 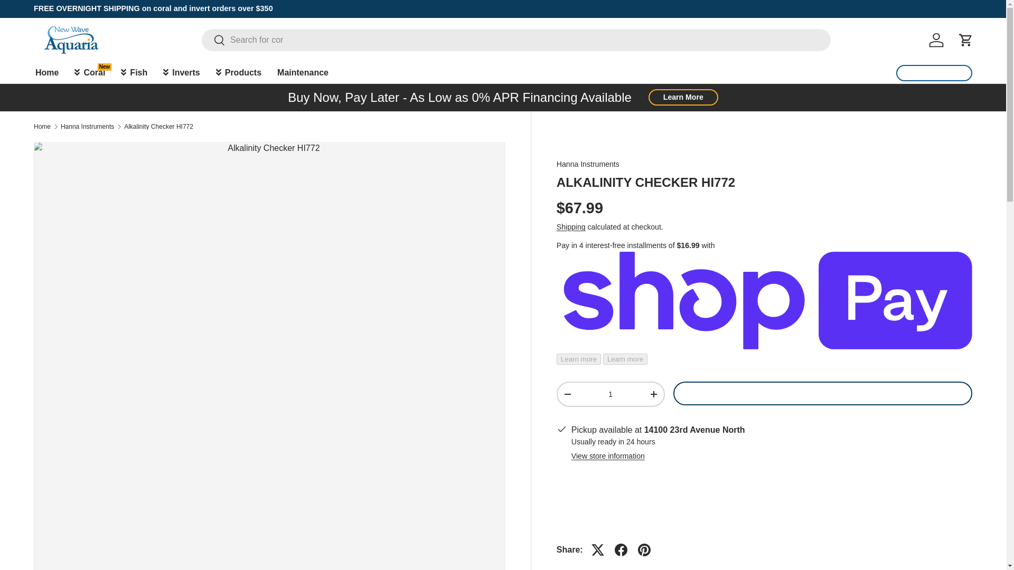 What do you see at coordinates (611, 394) in the screenshot?
I see `1` at bounding box center [611, 394].